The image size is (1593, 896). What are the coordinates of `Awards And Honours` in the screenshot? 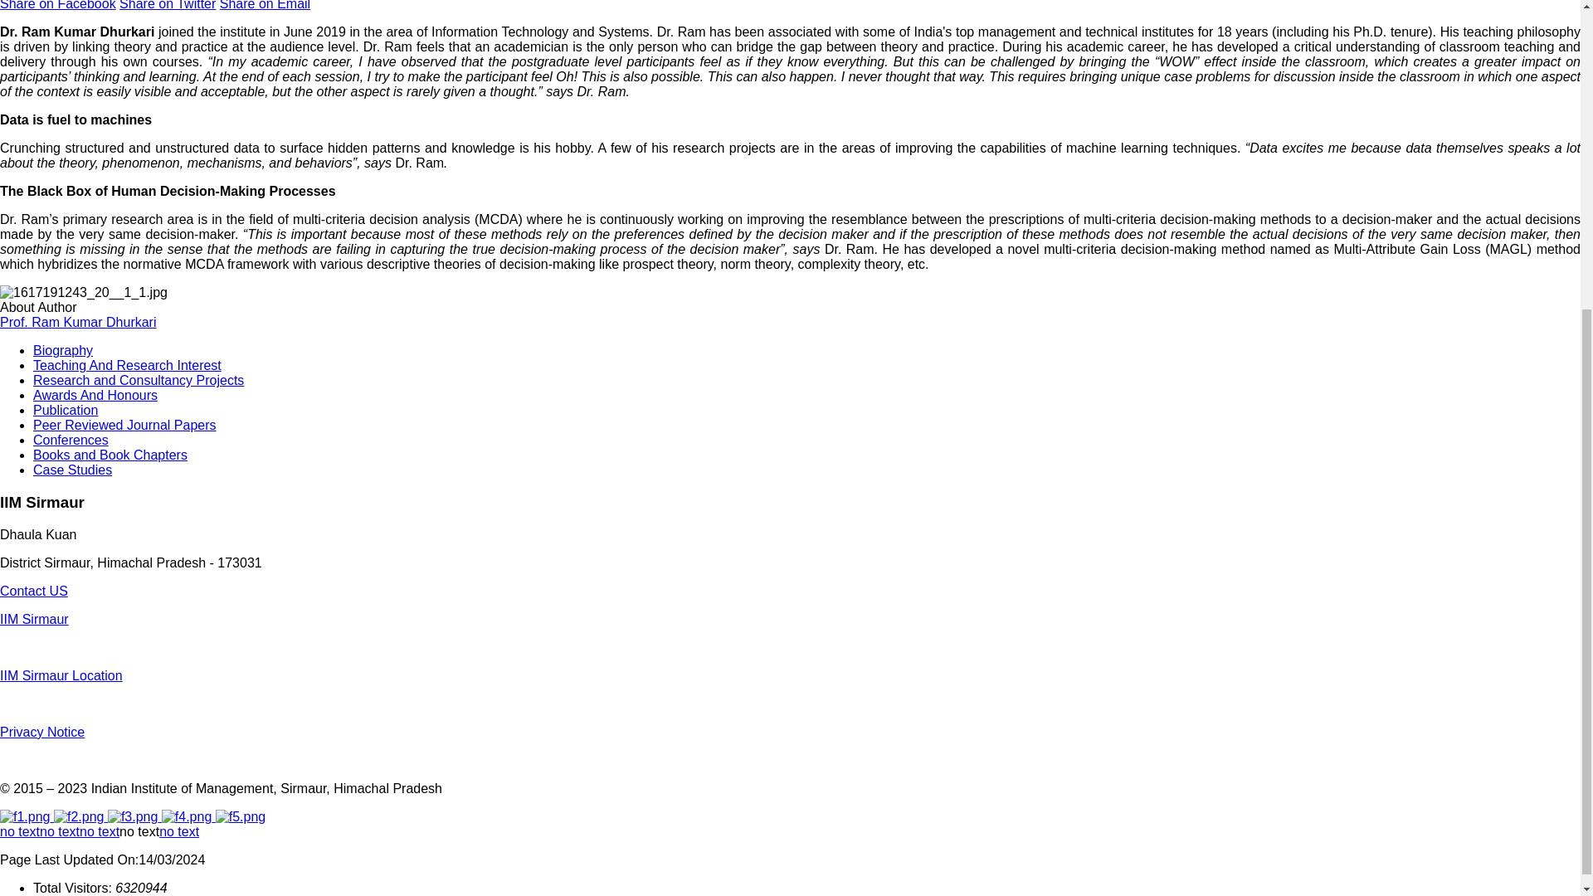 It's located at (95, 395).